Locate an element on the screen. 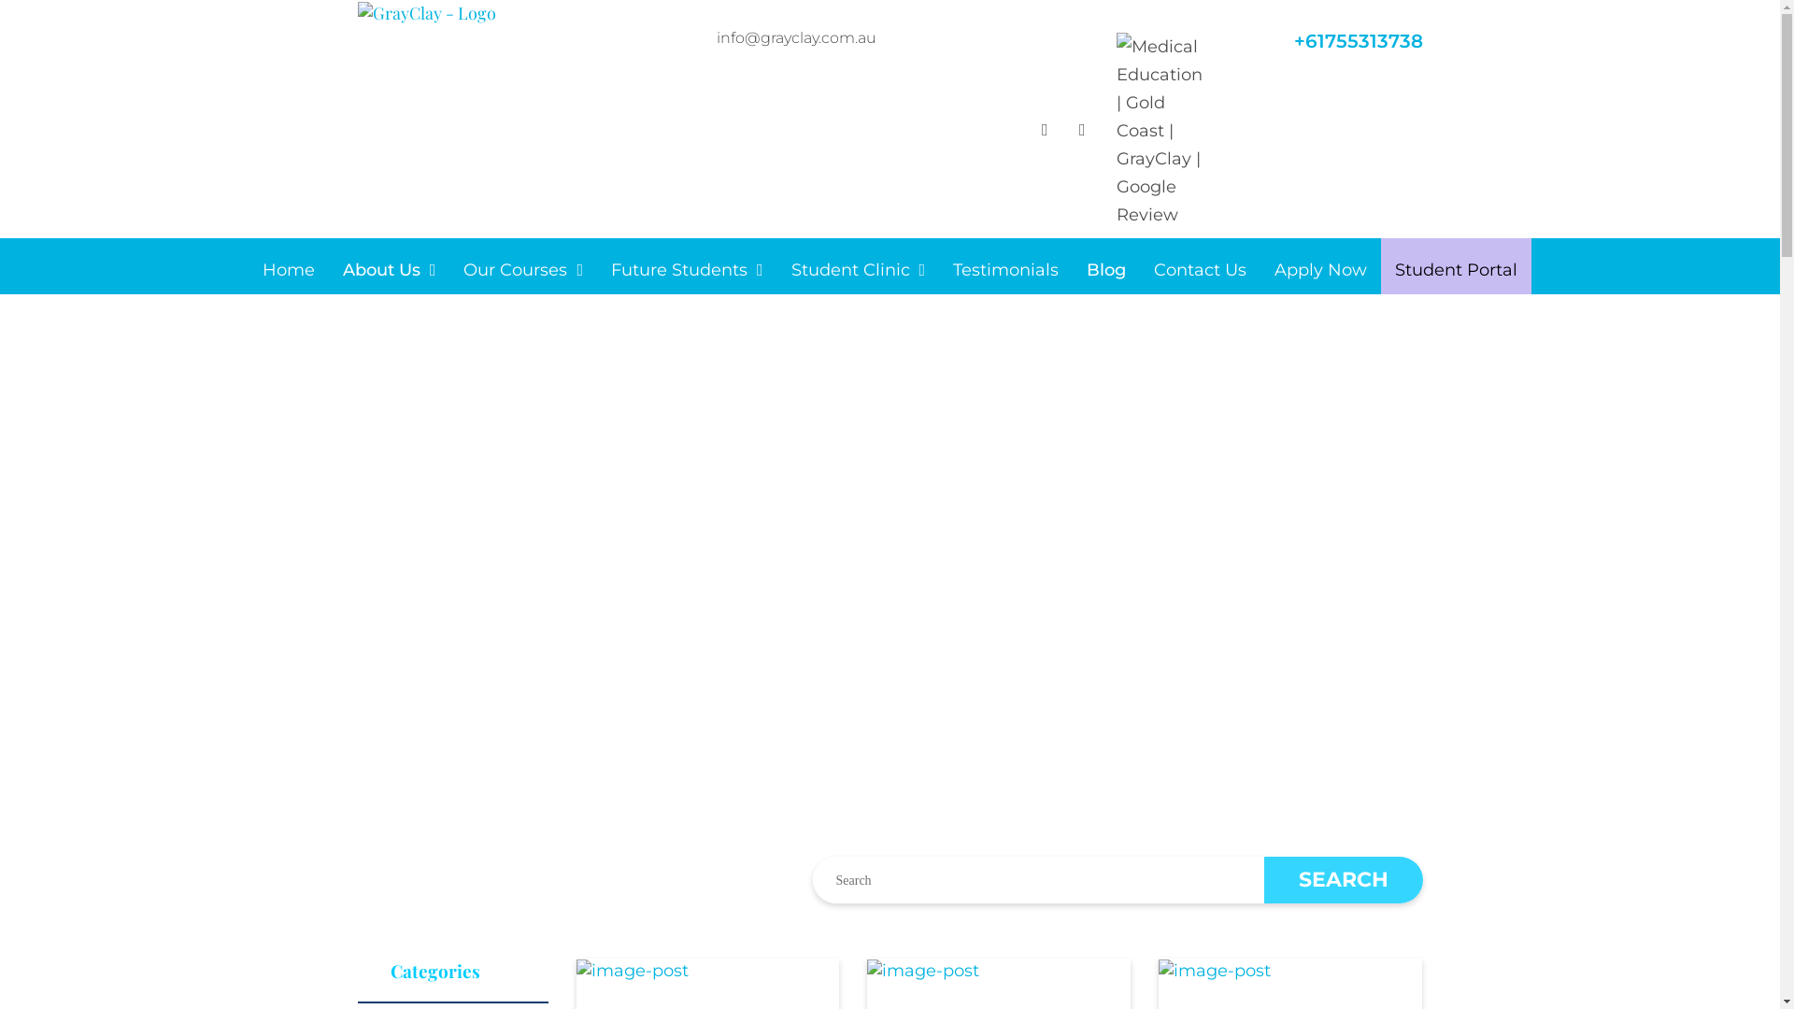 This screenshot has height=1009, width=1794. Student Clinic is located at coordinates (859, 271).